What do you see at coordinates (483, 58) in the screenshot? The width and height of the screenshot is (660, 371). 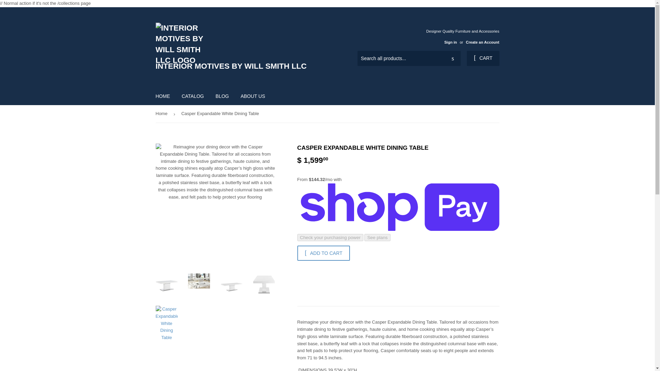 I see `CART` at bounding box center [483, 58].